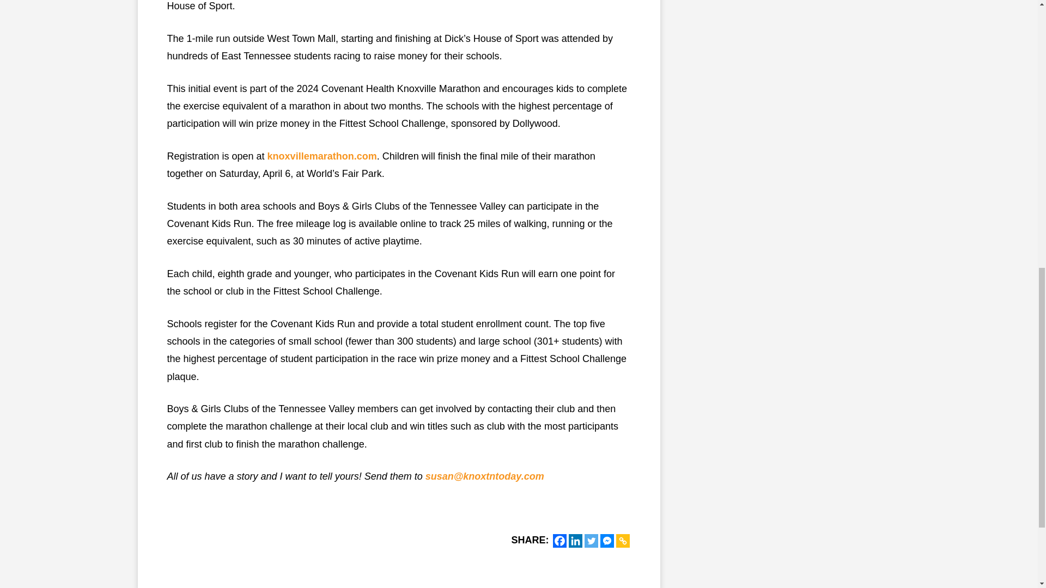 The height and width of the screenshot is (588, 1046). I want to click on Facebook, so click(559, 540).